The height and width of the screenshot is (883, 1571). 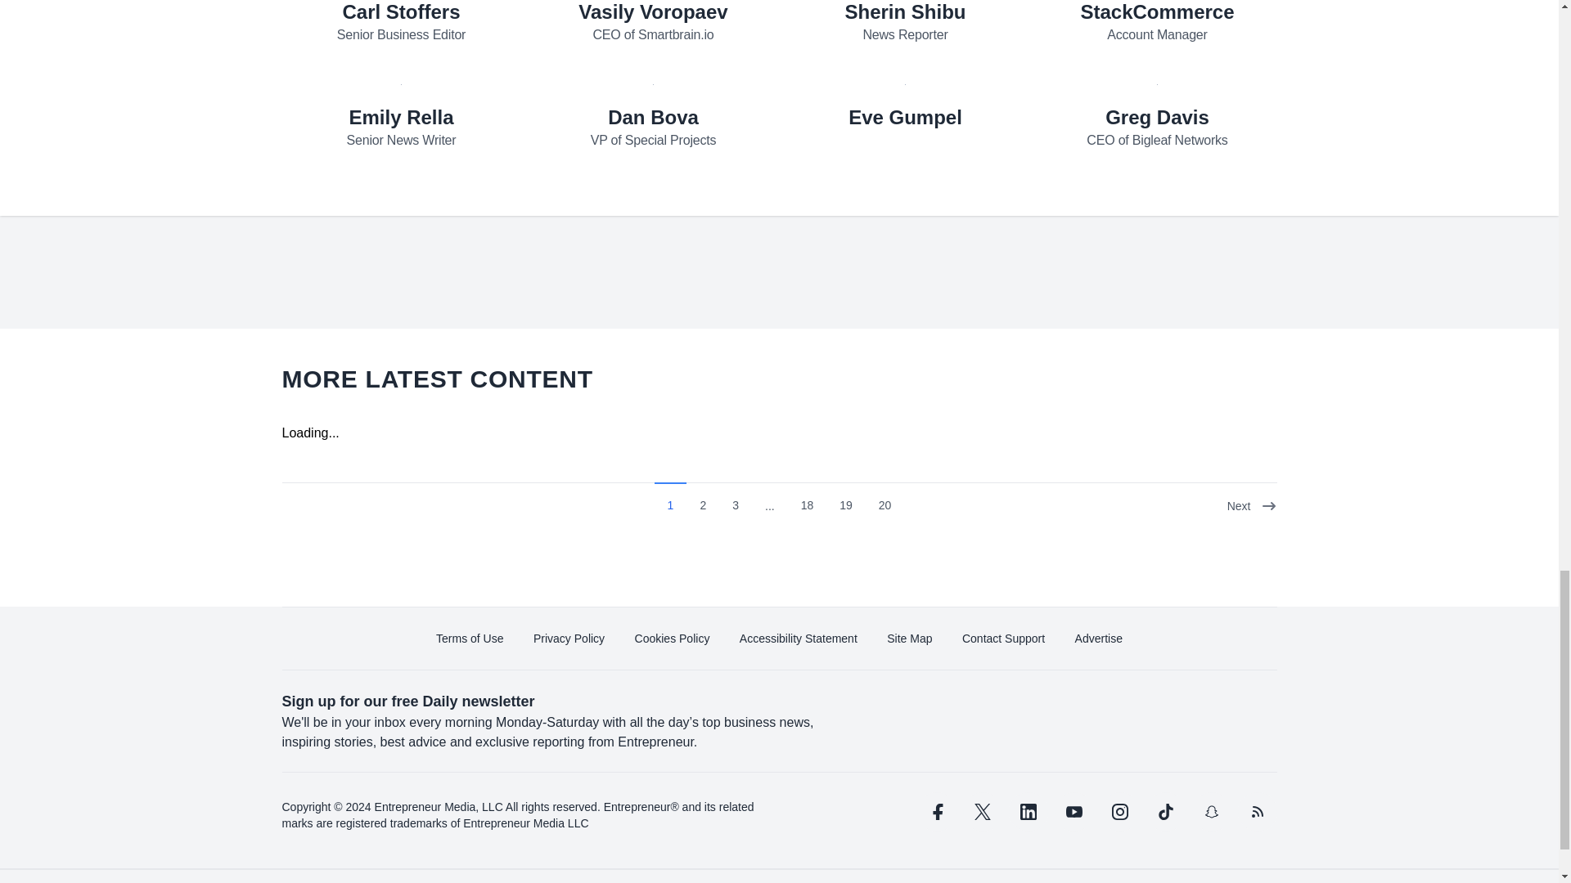 What do you see at coordinates (1257, 811) in the screenshot?
I see `rss` at bounding box center [1257, 811].